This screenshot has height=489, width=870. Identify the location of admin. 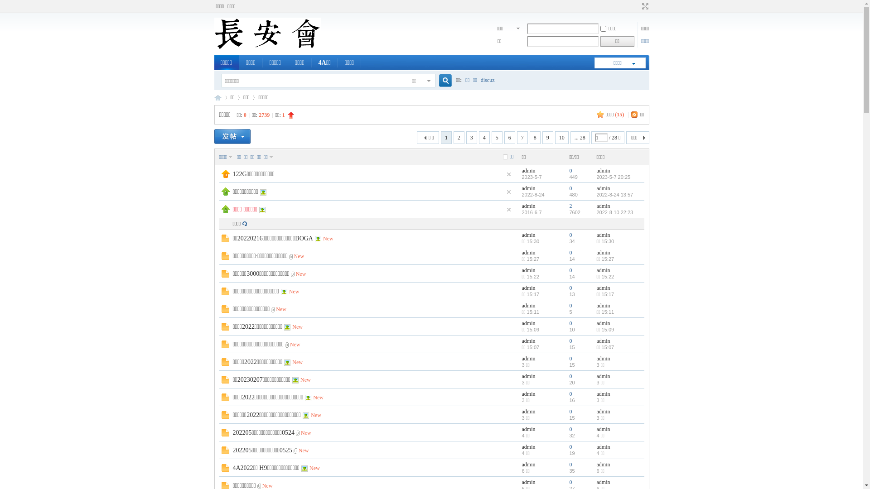
(603, 188).